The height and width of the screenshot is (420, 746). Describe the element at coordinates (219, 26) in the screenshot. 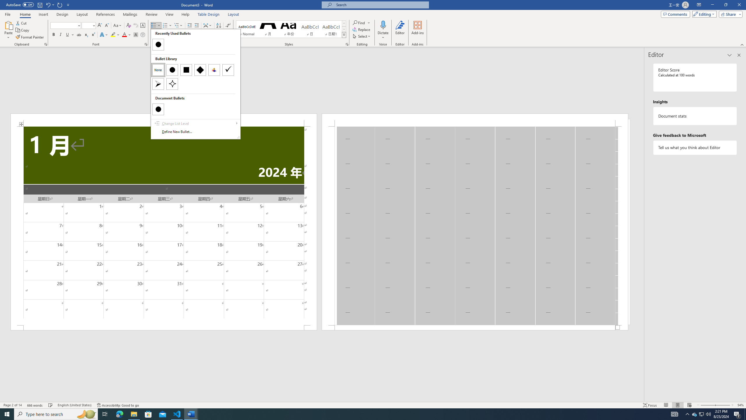

I see `Restore Down` at that location.